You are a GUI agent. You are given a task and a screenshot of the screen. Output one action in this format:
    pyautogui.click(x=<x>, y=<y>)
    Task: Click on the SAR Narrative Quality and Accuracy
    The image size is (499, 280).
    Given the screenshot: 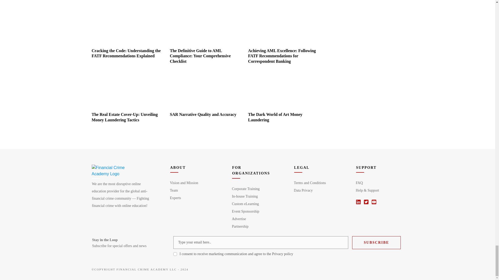 What is the action you would take?
    pyautogui.click(x=203, y=115)
    